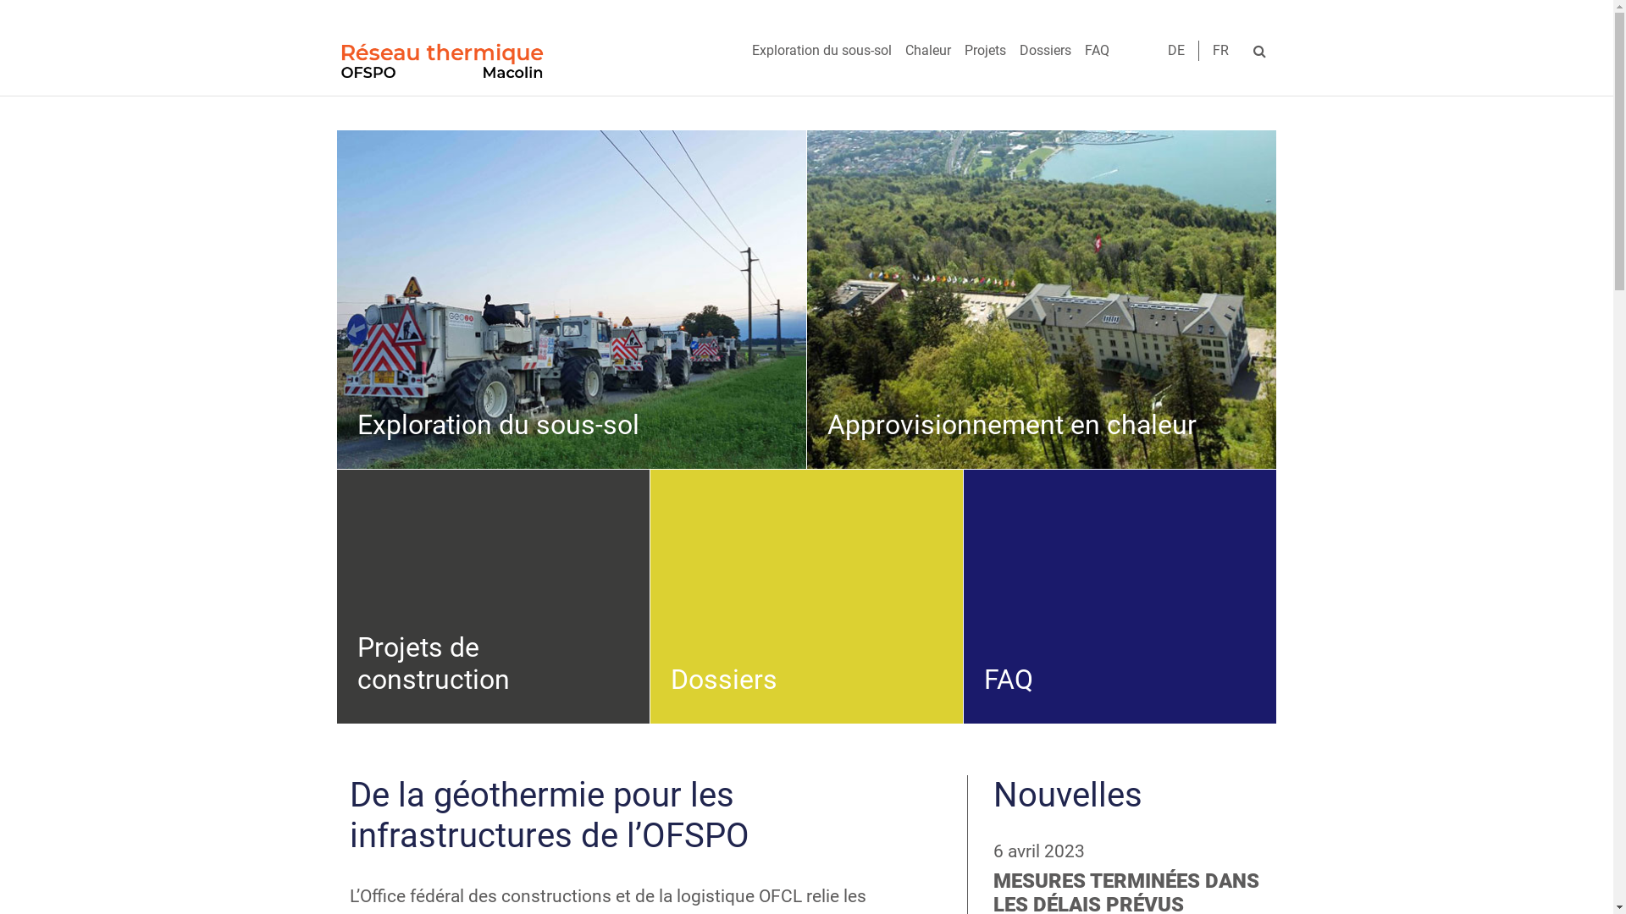  What do you see at coordinates (927, 51) in the screenshot?
I see `Chaleur` at bounding box center [927, 51].